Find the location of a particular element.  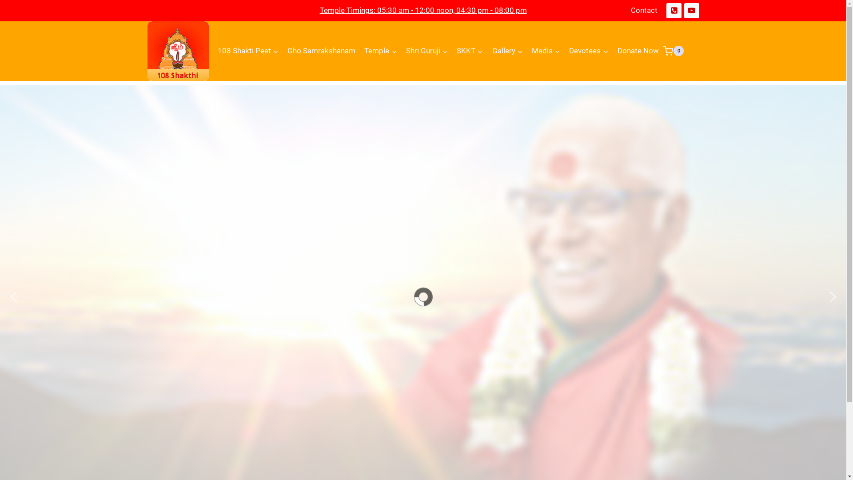

Donate Now is located at coordinates (638, 51).